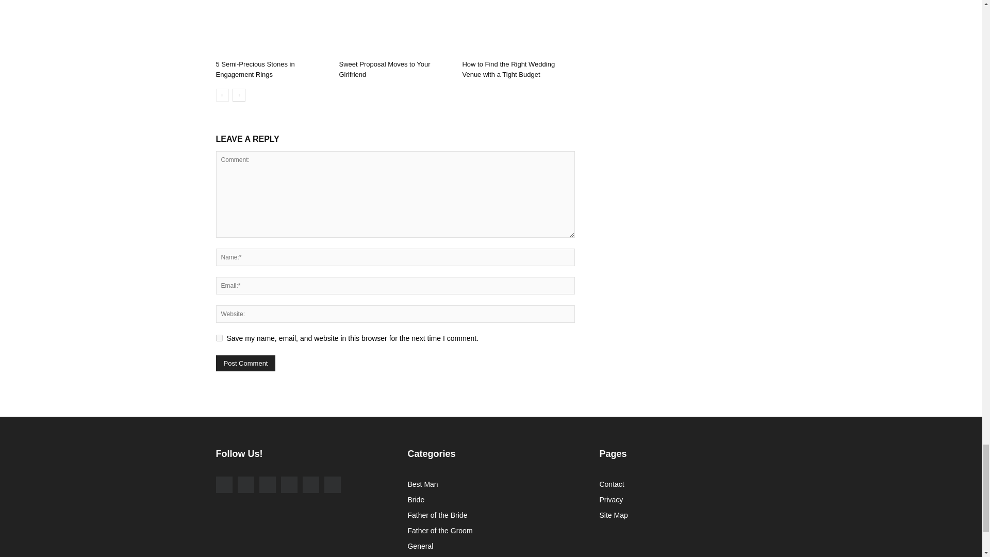 Image resolution: width=990 pixels, height=557 pixels. Describe the element at coordinates (508, 69) in the screenshot. I see `How to Find the Right Wedding Venue with a Tight Budget` at that location.